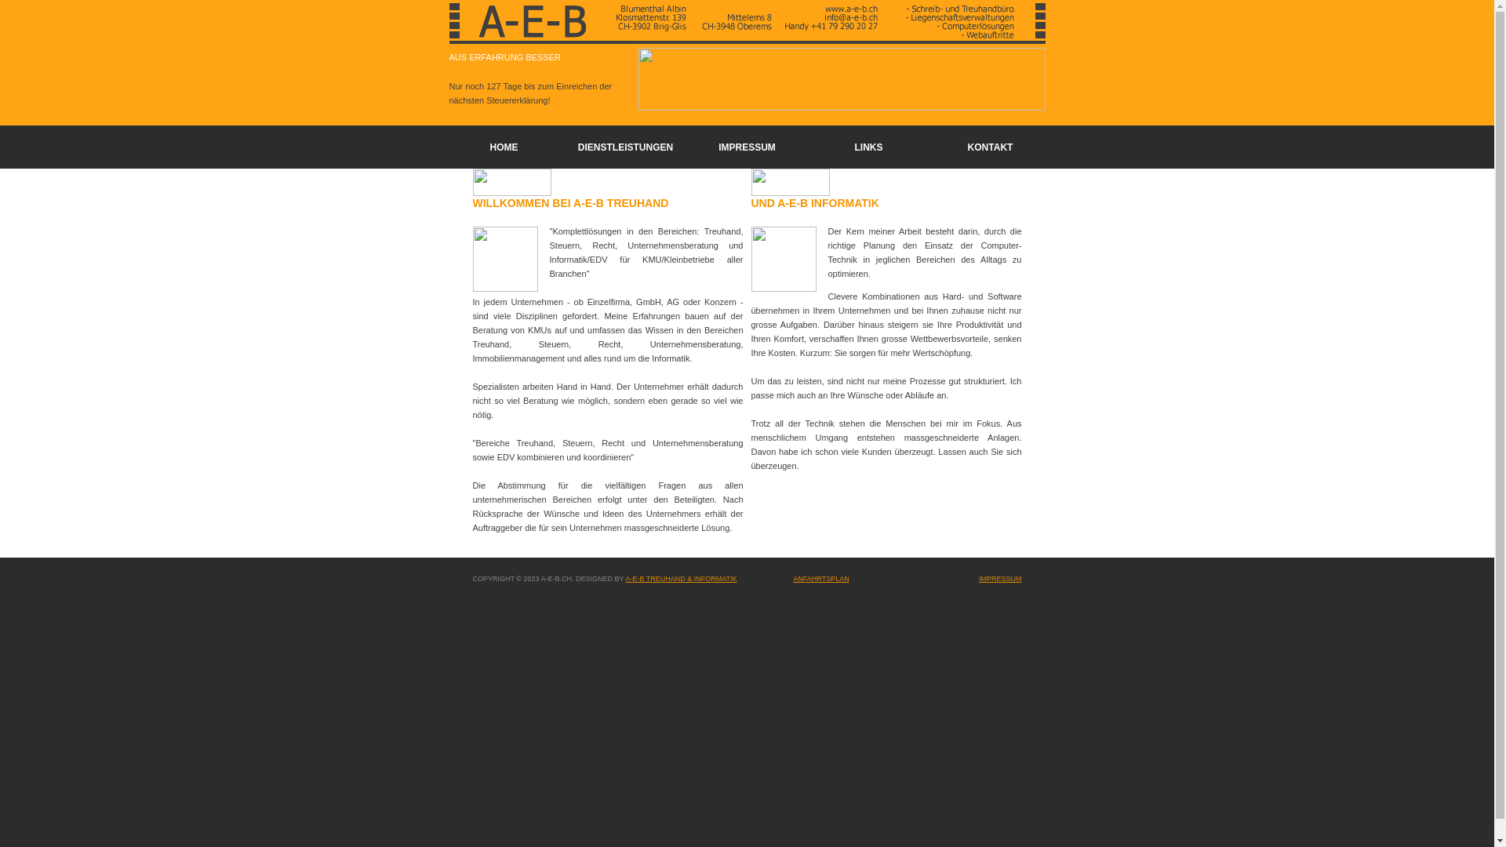 This screenshot has width=1506, height=847. I want to click on KONTAKT, so click(991, 147).